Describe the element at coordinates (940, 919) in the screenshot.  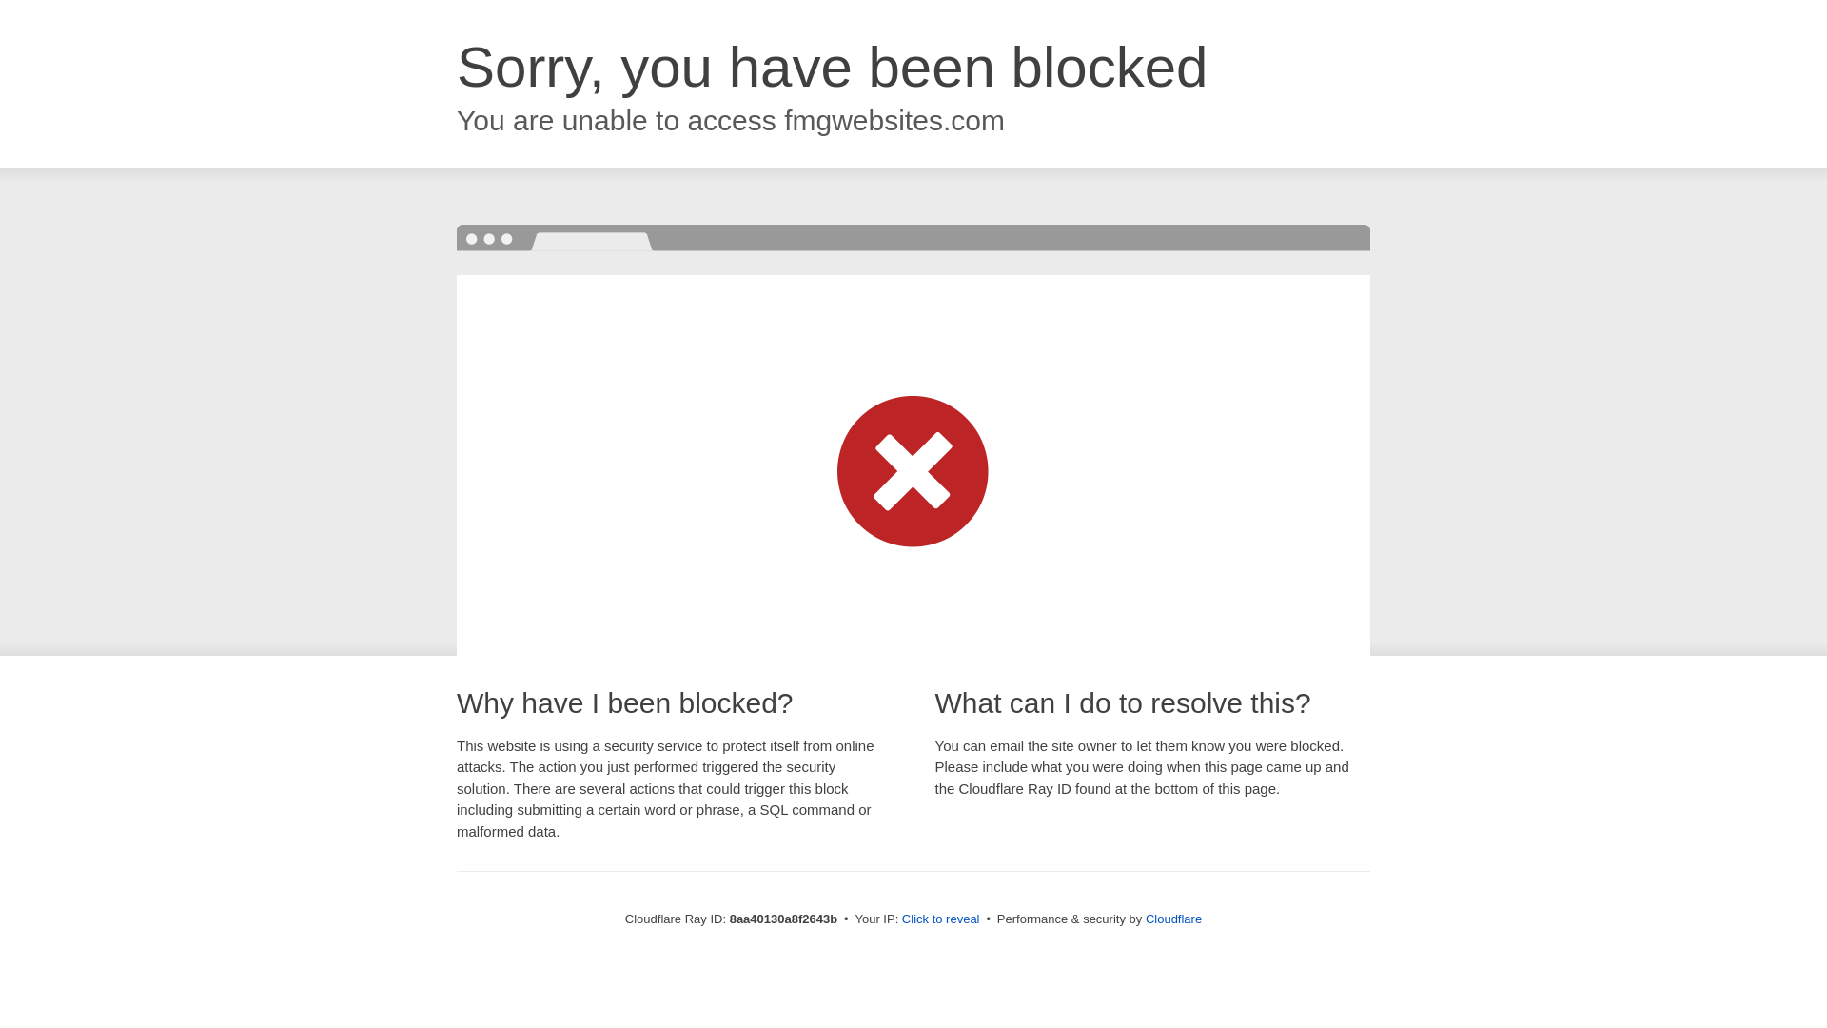
I see `Click to reveal` at that location.